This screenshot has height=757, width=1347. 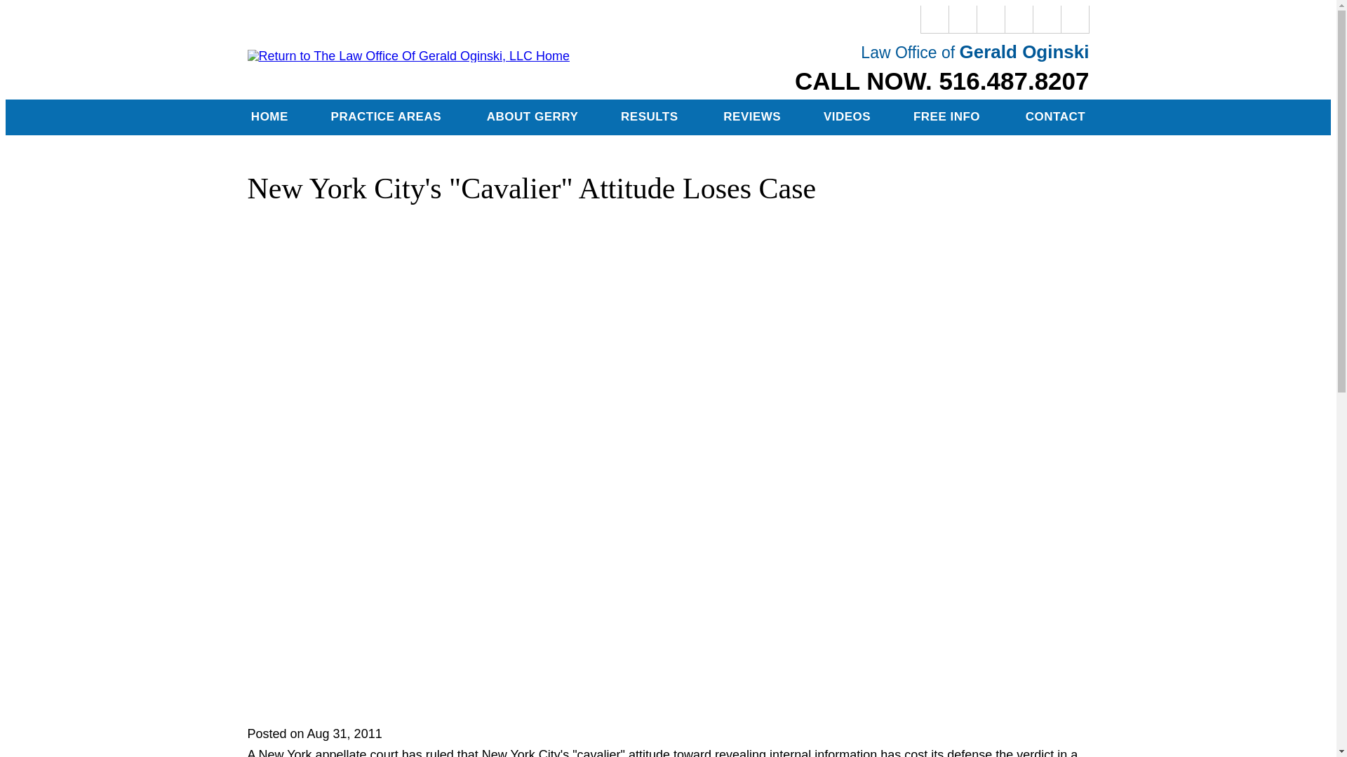 What do you see at coordinates (949, 117) in the screenshot?
I see `FREE INFO` at bounding box center [949, 117].